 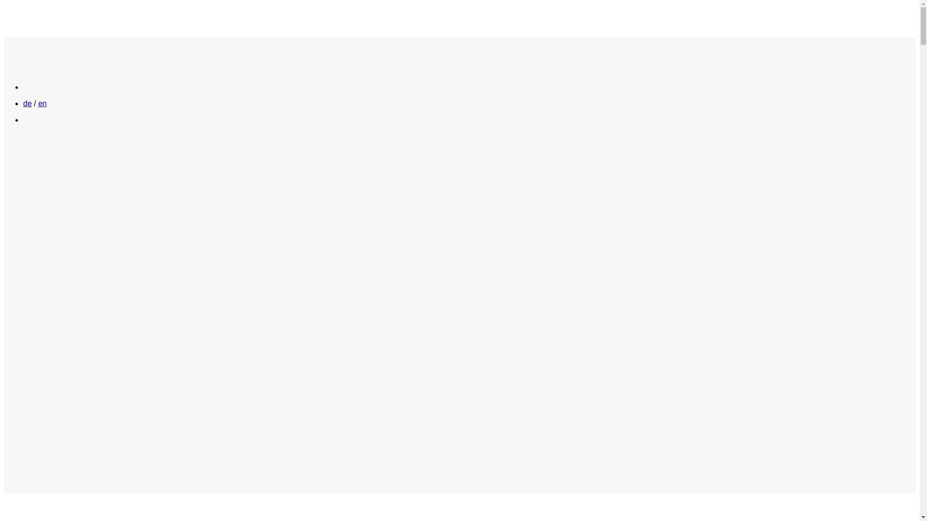 I want to click on de, so click(x=28, y=103).